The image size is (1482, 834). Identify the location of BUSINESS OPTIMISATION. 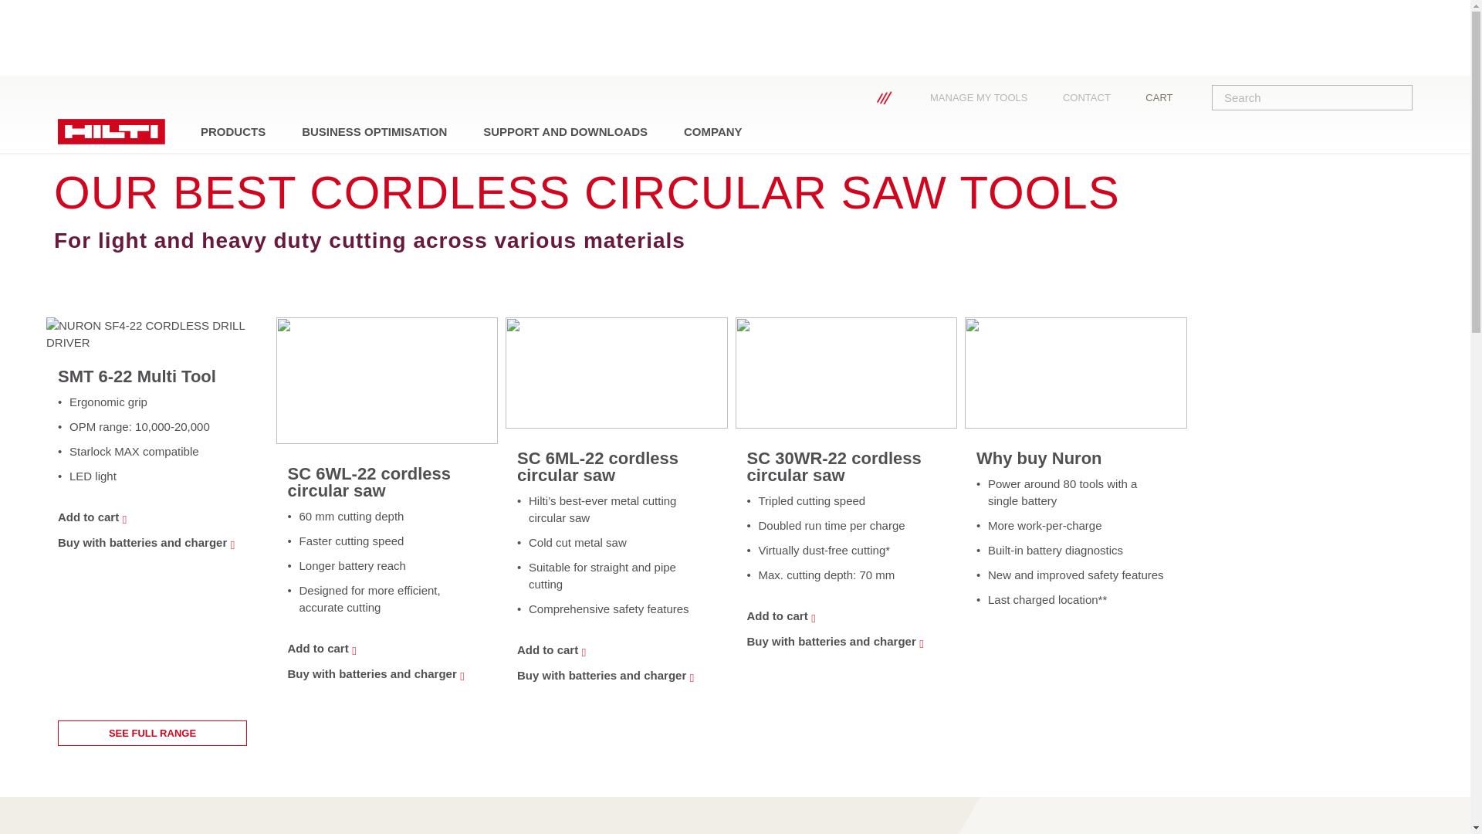
(374, 131).